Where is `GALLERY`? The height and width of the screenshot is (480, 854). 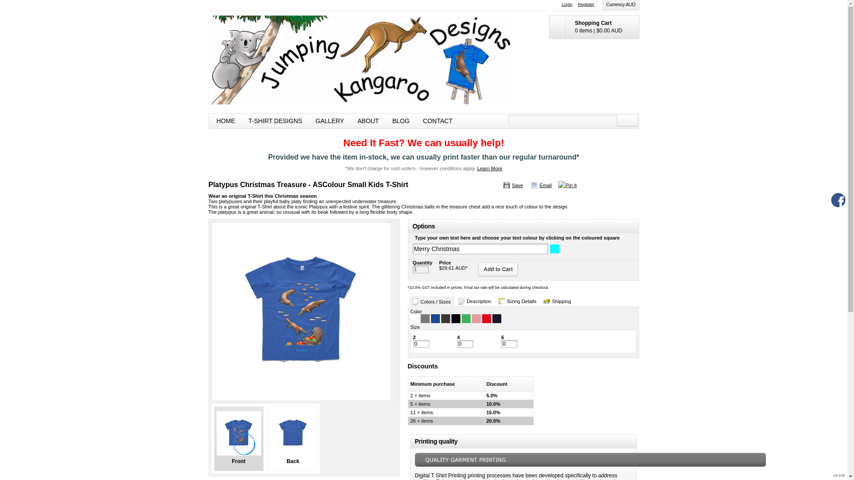
GALLERY is located at coordinates (330, 121).